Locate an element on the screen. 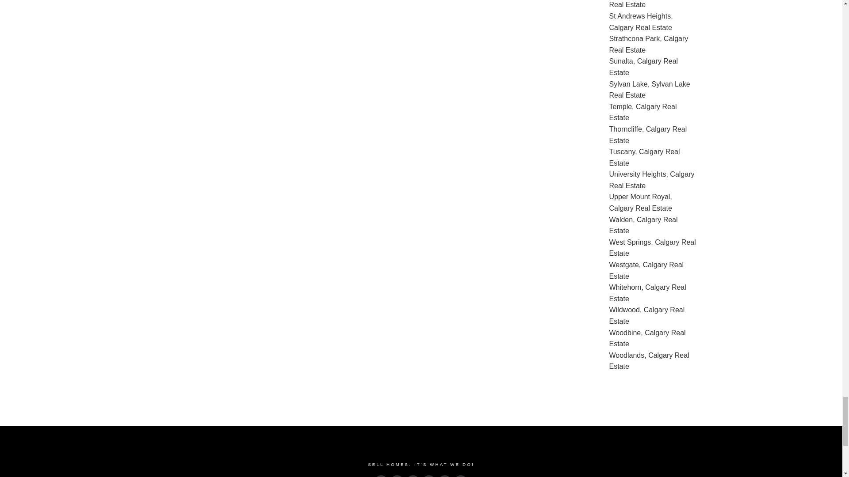 The height and width of the screenshot is (477, 849). YouTube is located at coordinates (445, 476).